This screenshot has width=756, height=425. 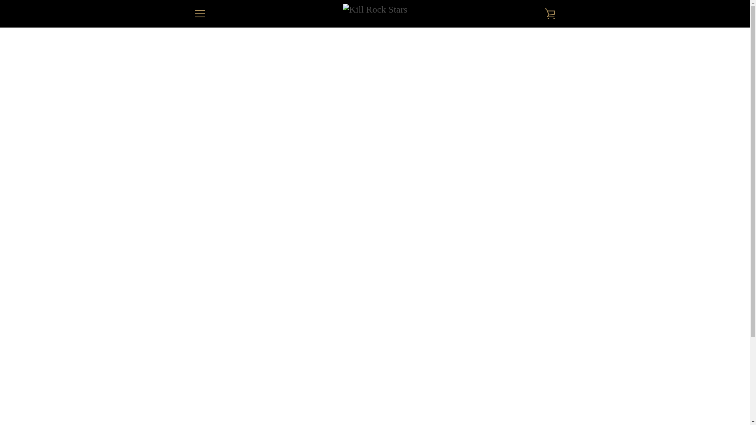 What do you see at coordinates (199, 13) in the screenshot?
I see `MENU` at bounding box center [199, 13].